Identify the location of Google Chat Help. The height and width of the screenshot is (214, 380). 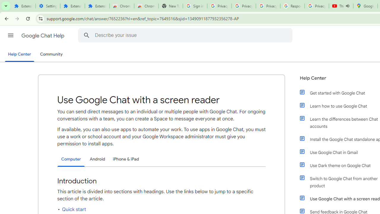
(43, 36).